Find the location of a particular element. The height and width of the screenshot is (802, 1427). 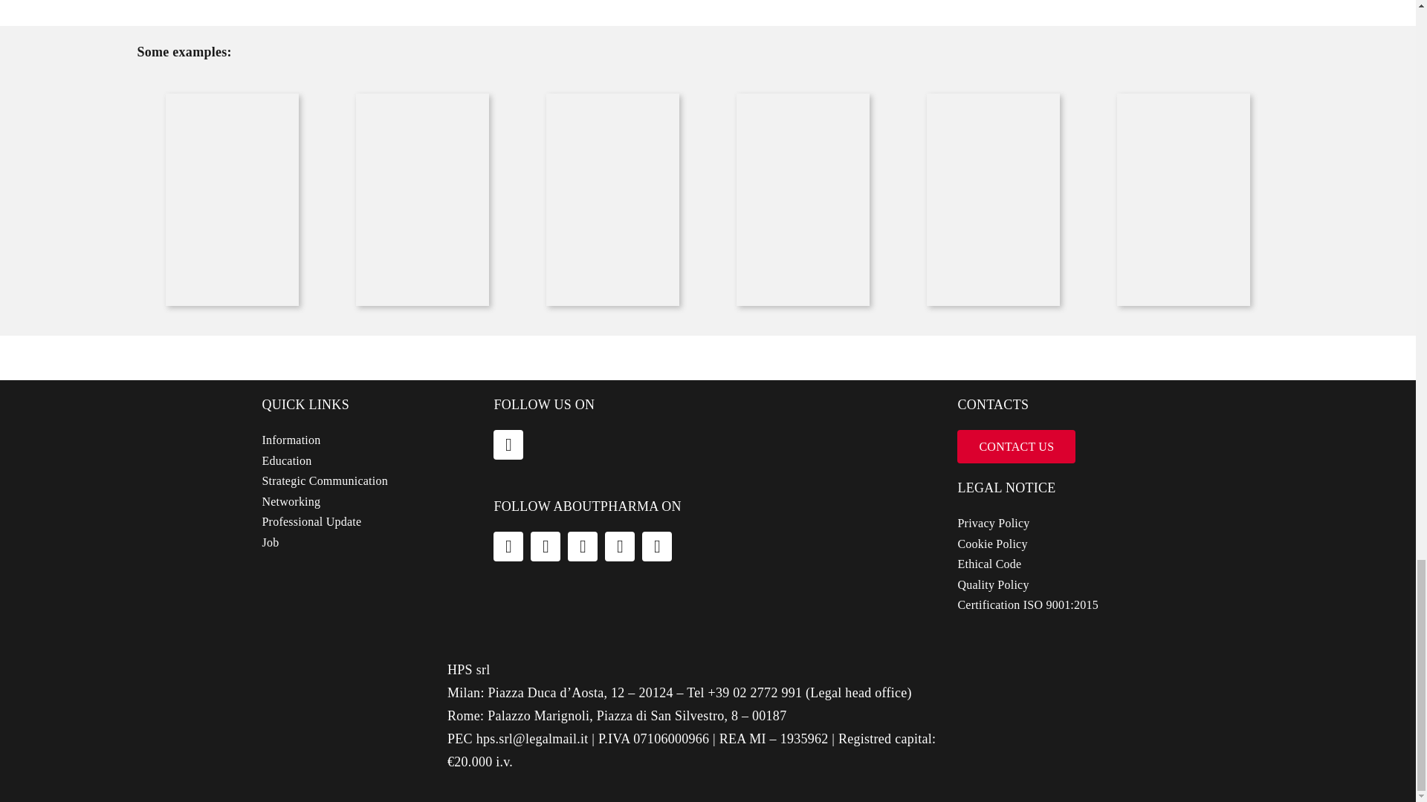

YouTube is located at coordinates (620, 547).